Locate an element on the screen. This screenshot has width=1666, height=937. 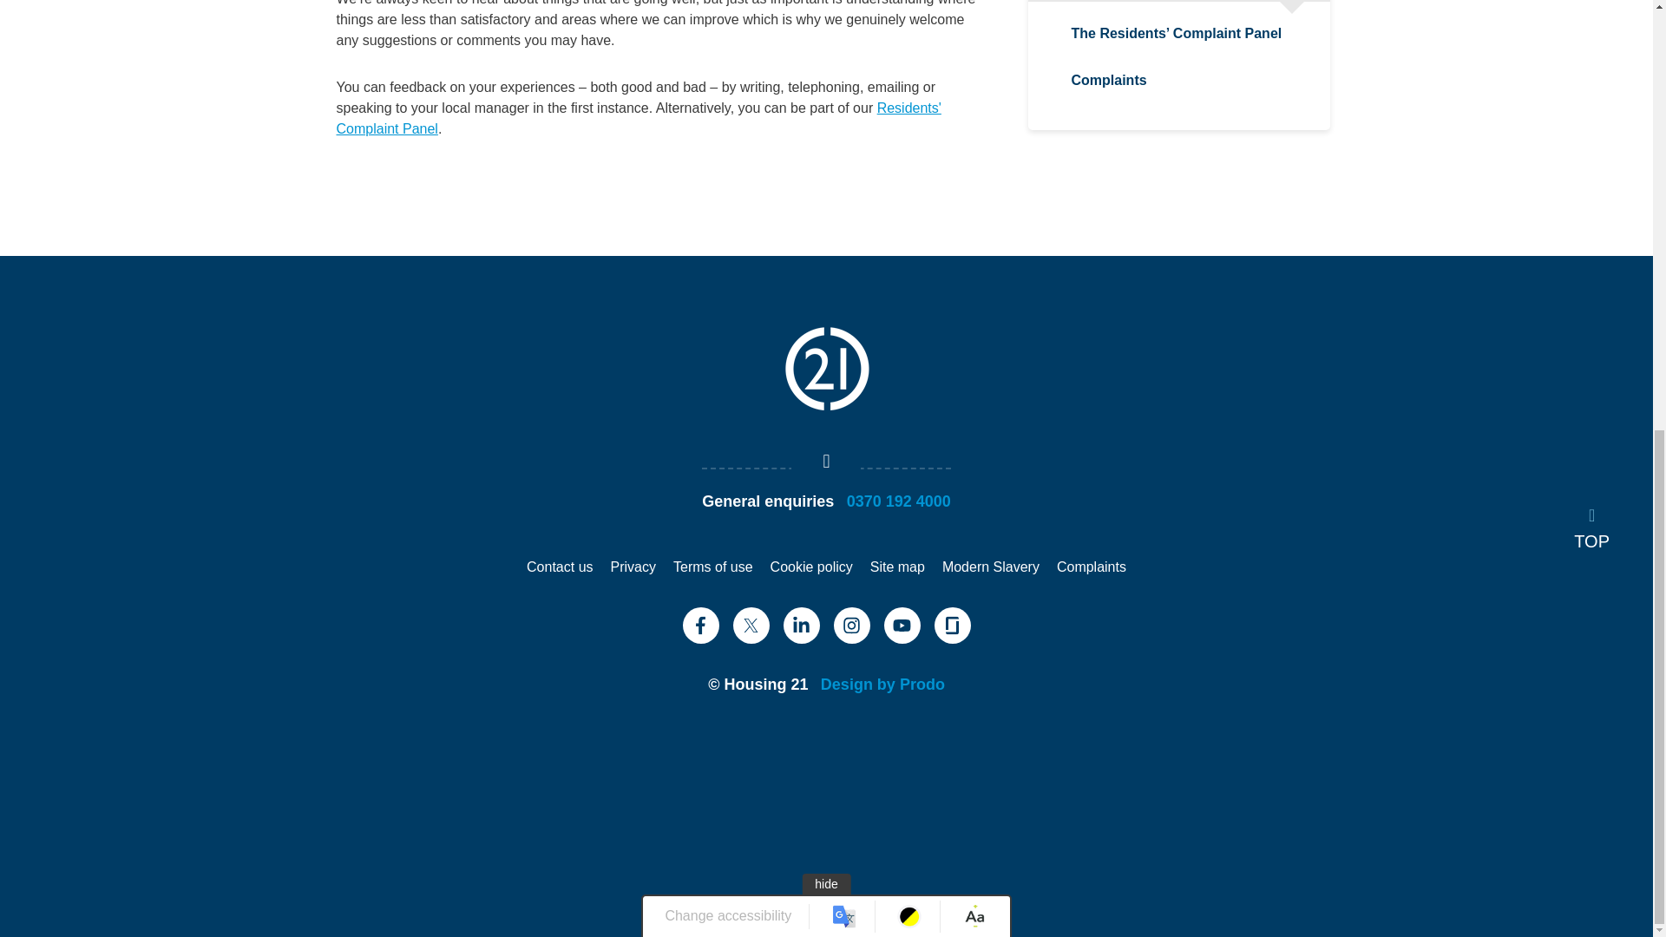
Twitter is located at coordinates (750, 625).